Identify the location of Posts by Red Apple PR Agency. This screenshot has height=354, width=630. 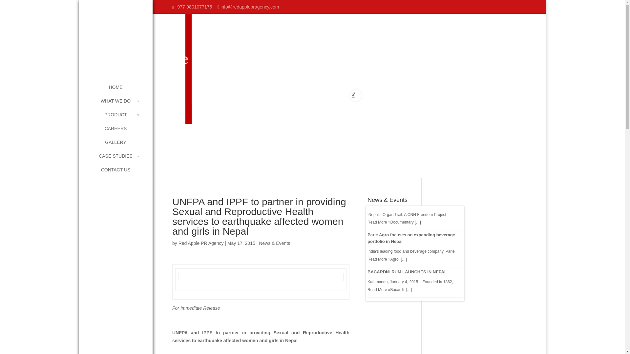
(201, 243).